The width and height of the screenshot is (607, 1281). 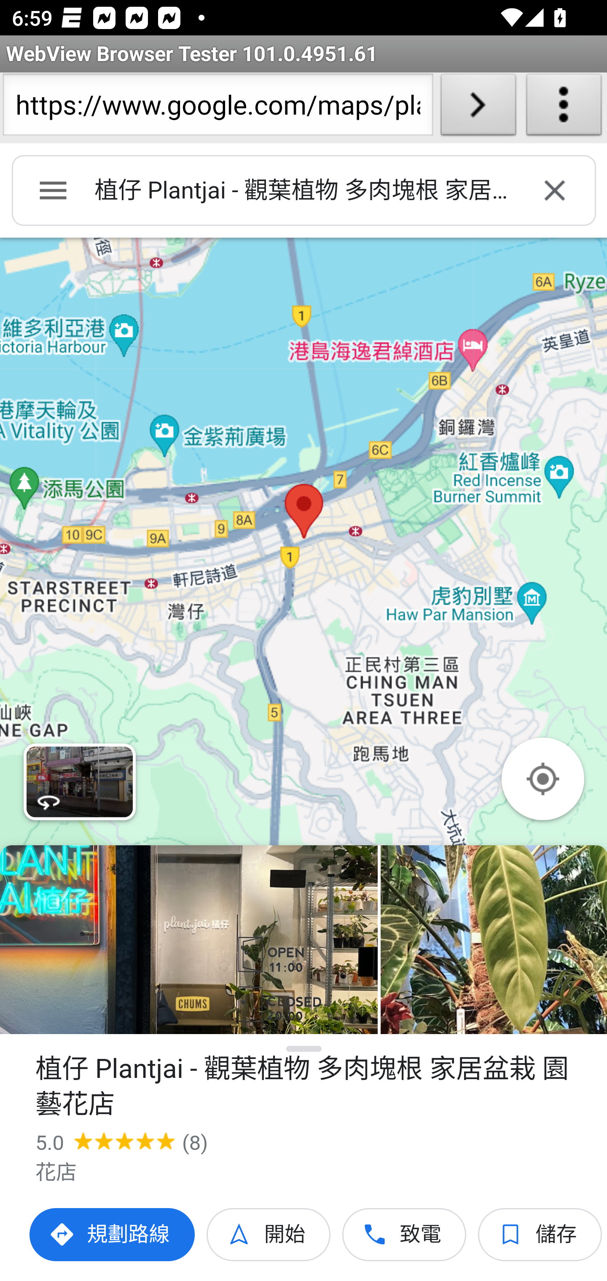 I want to click on 前往植仔 Plantjai - 觀葉植物 多肉塊根 家居盆栽 園藝花店的路線, so click(x=113, y=1235).